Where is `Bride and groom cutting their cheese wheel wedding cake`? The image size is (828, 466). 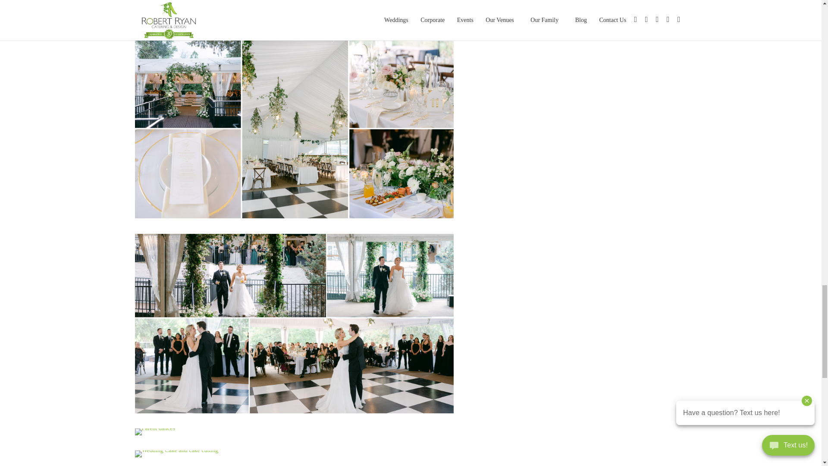 Bride and groom cutting their cheese wheel wedding cake is located at coordinates (294, 218).